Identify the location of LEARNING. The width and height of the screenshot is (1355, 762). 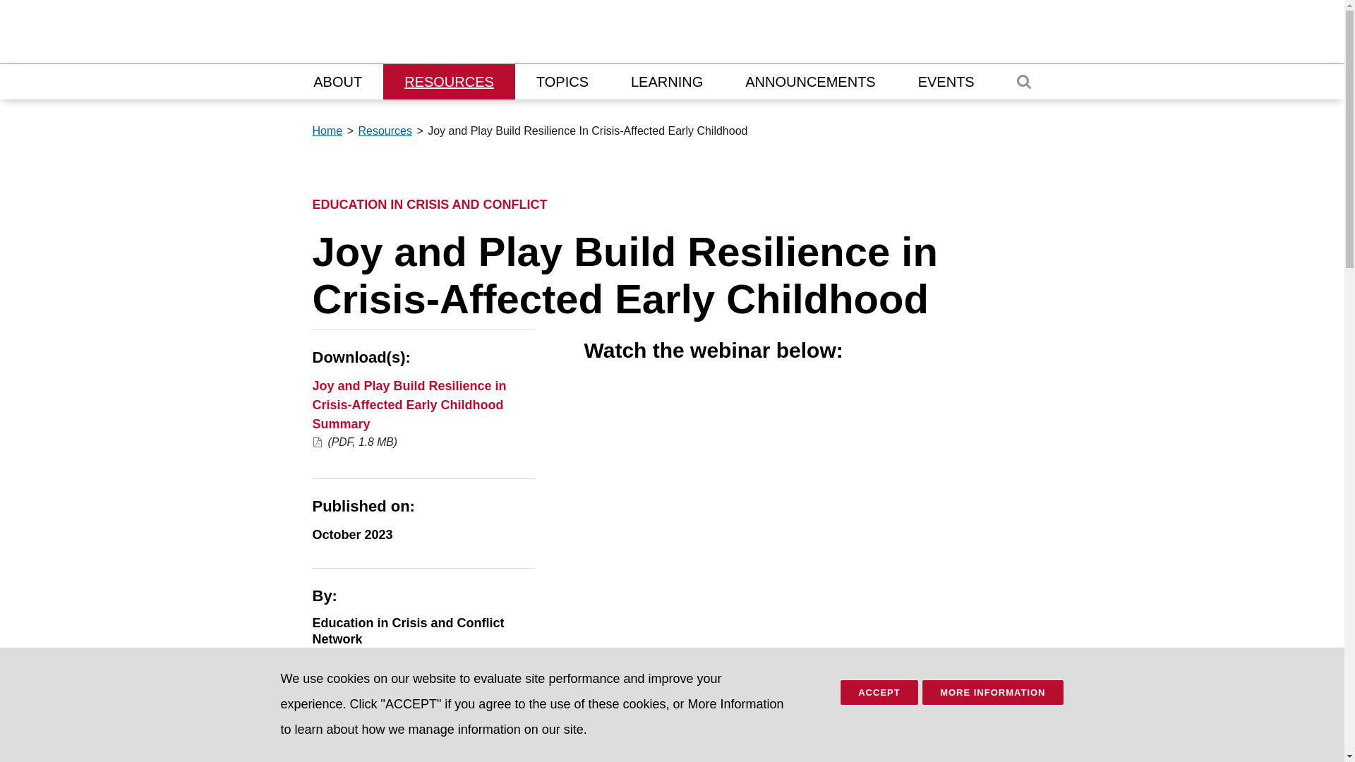
(666, 82).